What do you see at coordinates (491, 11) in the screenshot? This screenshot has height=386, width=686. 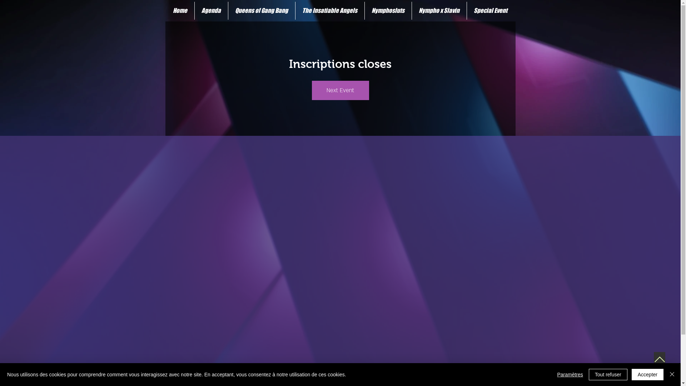 I see `Special Event` at bounding box center [491, 11].